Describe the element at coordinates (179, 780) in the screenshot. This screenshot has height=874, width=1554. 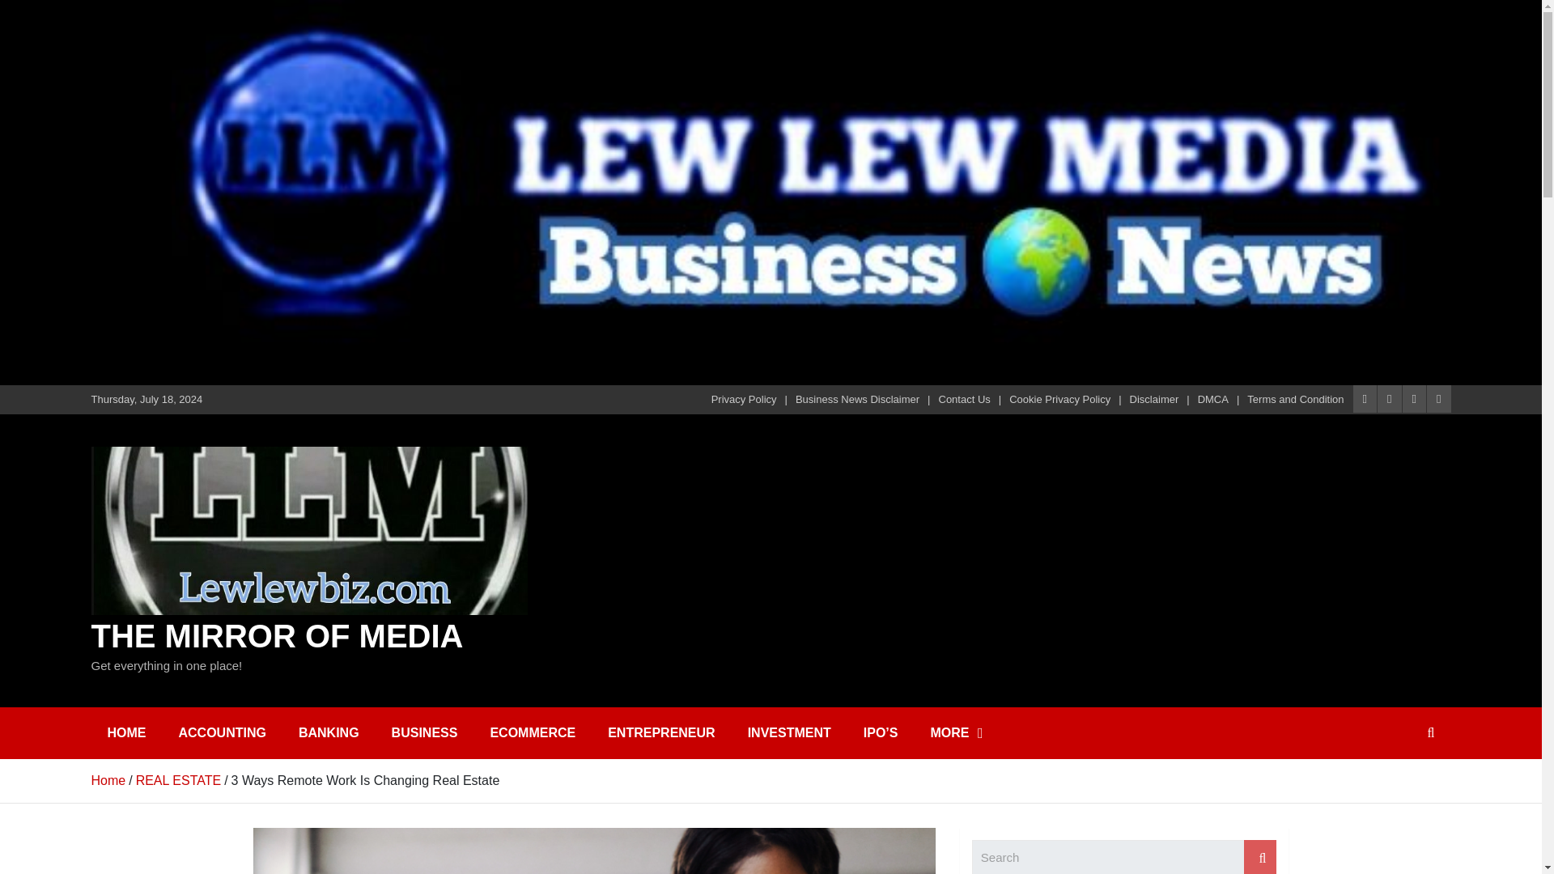
I see `REAL ESTATE` at that location.